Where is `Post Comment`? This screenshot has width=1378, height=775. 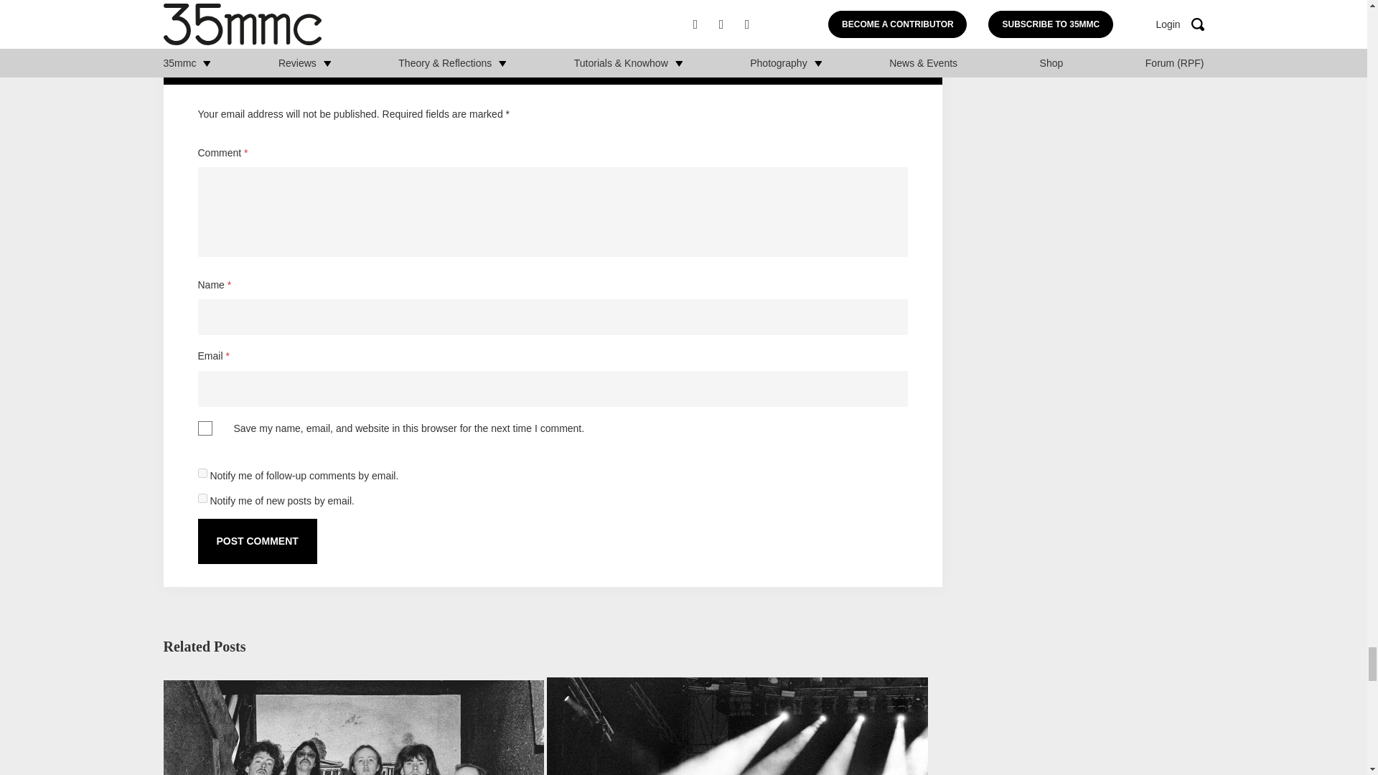
Post Comment is located at coordinates (257, 541).